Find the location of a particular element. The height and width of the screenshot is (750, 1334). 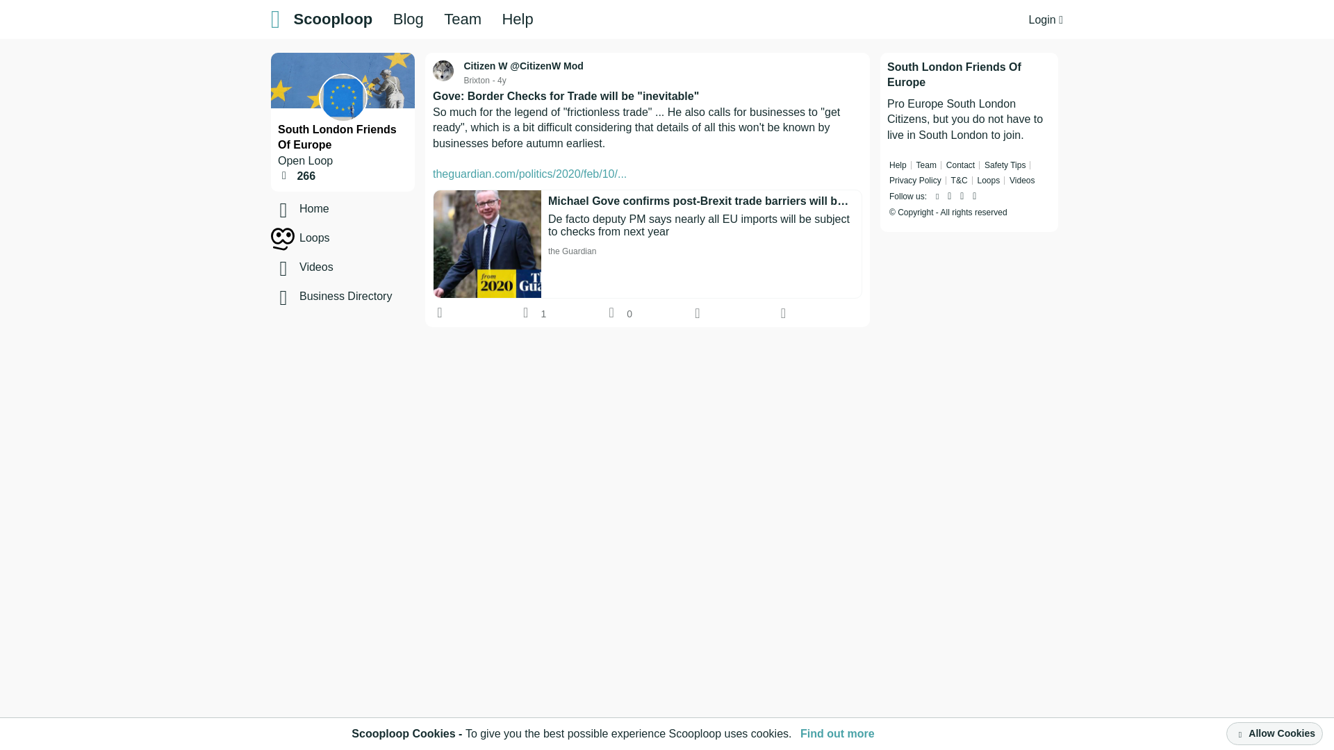

Videos is located at coordinates (367, 267).